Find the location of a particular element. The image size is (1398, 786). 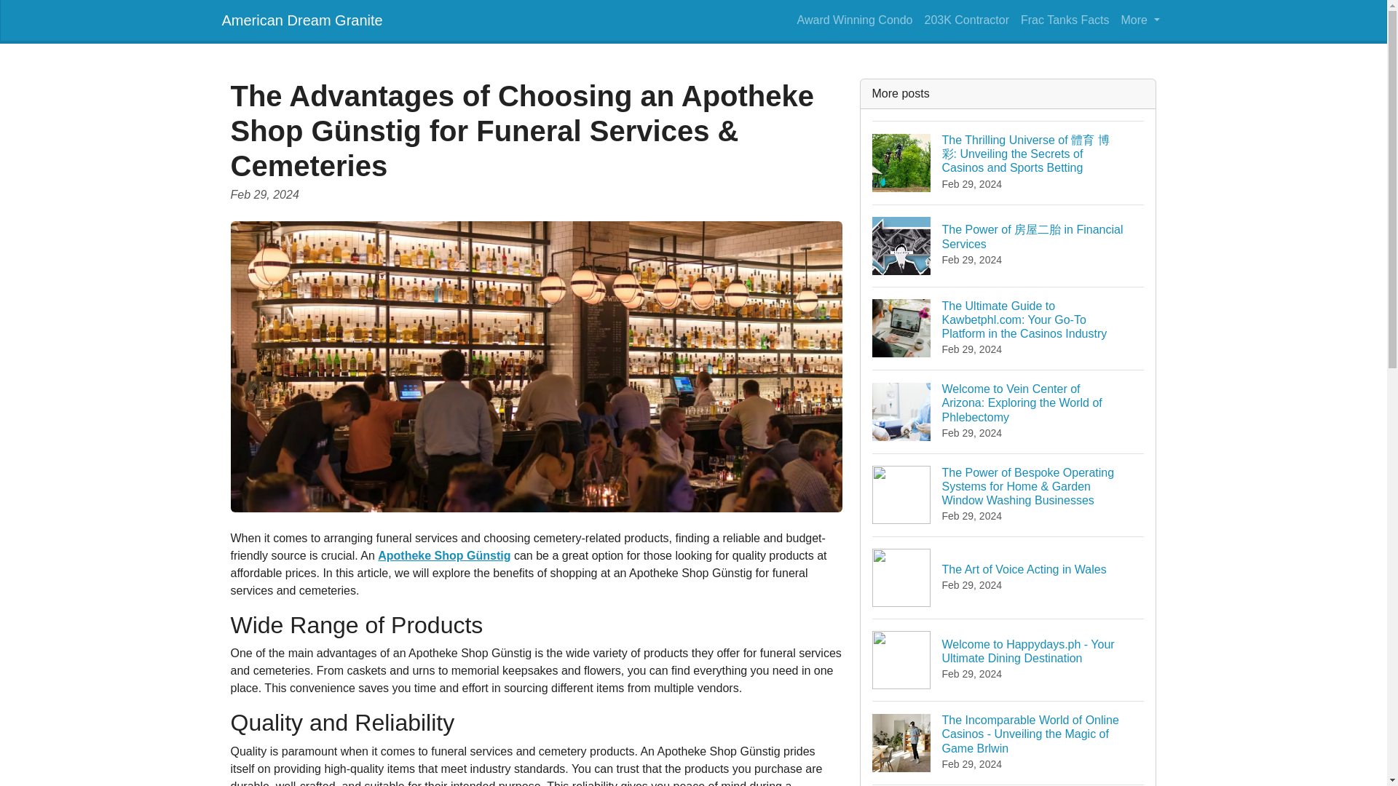

Award Winning Condo is located at coordinates (855, 20).